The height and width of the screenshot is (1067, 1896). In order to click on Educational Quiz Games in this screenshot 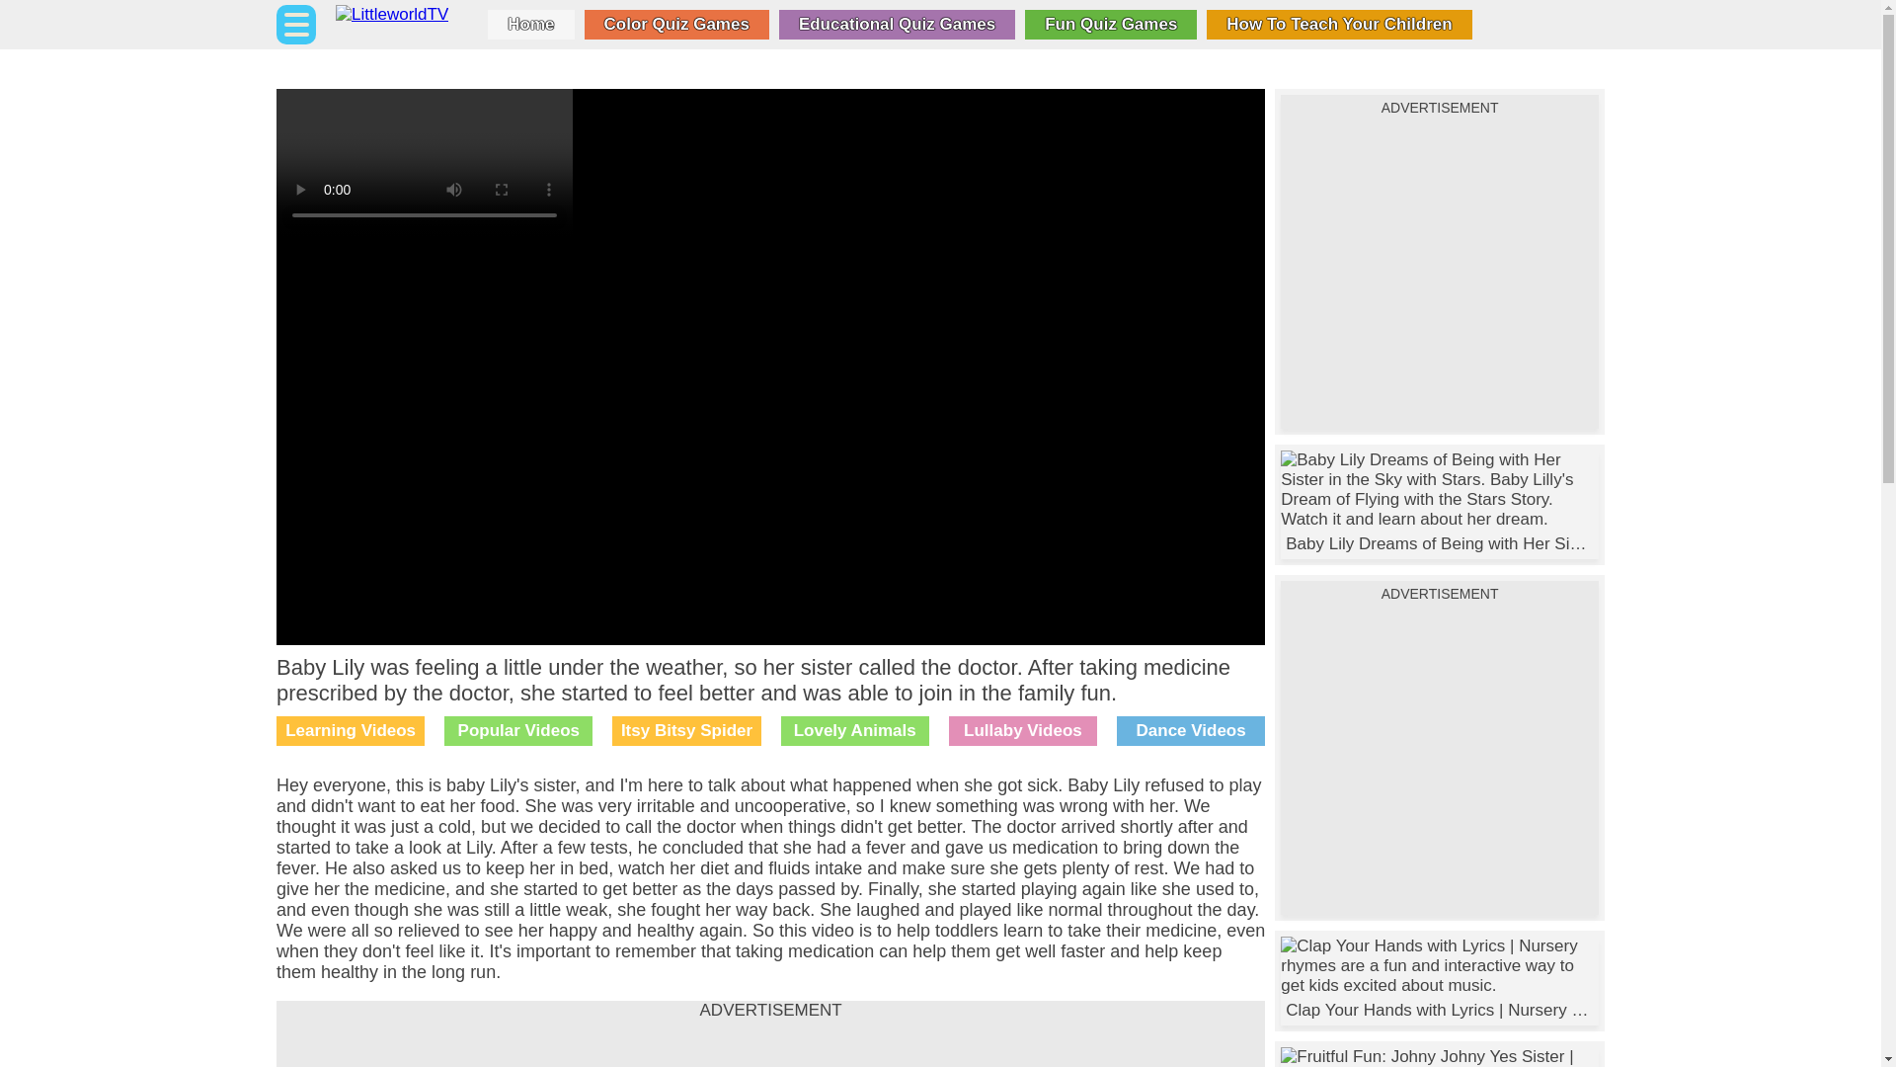, I will do `click(897, 24)`.